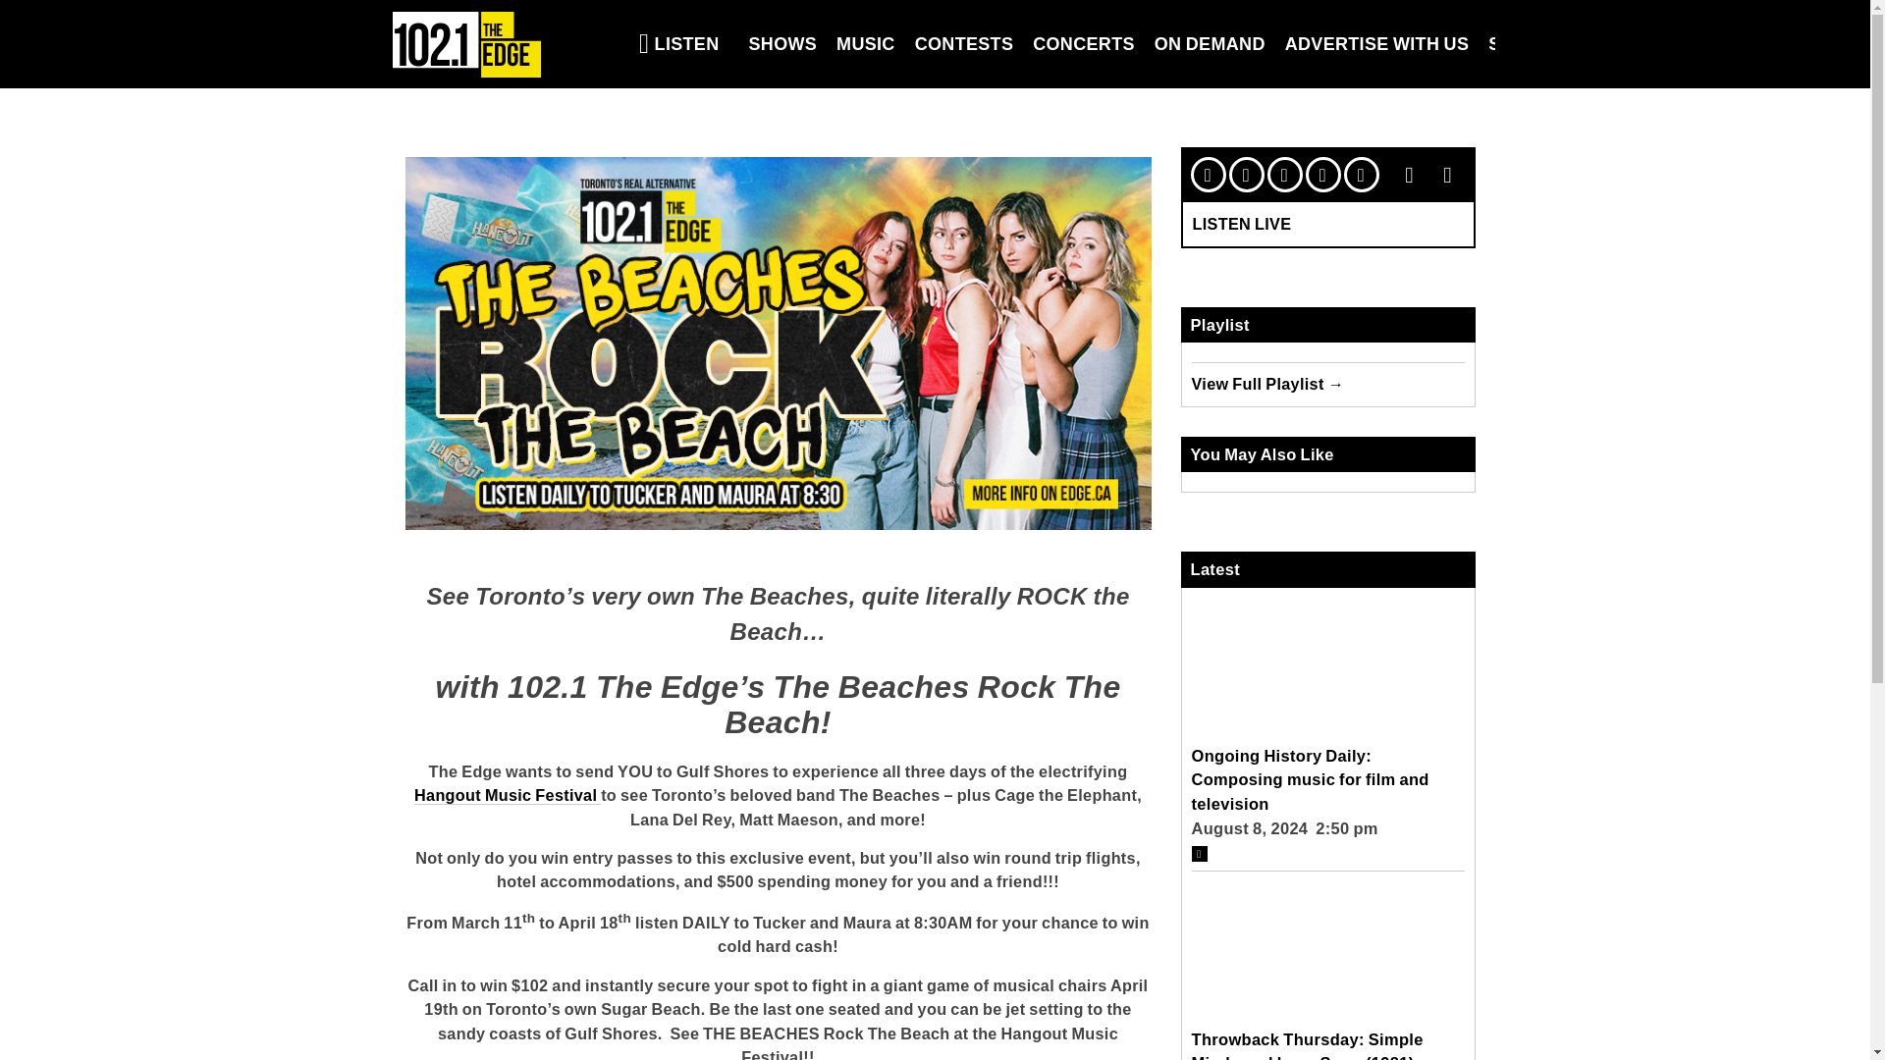  What do you see at coordinates (1210, 43) in the screenshot?
I see `ON DEMAND` at bounding box center [1210, 43].